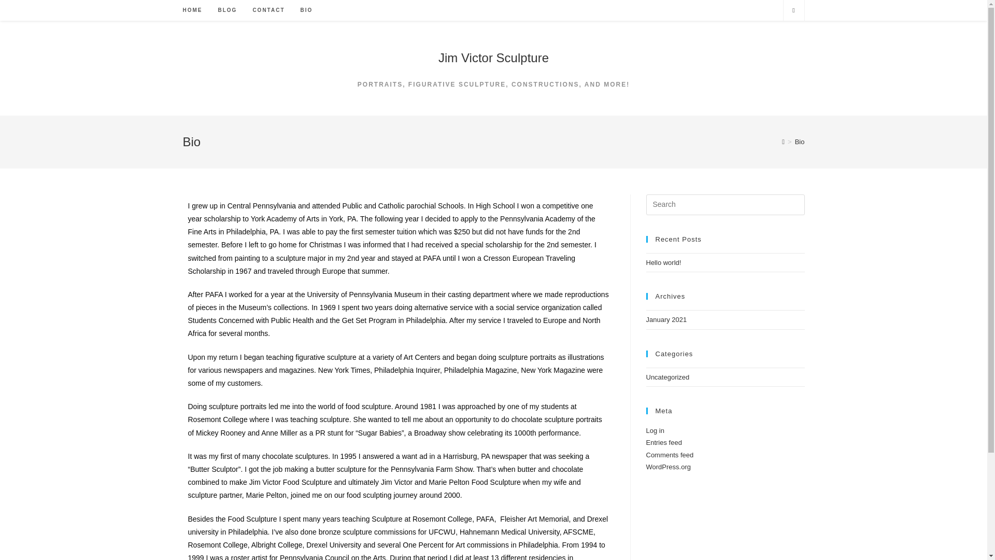  What do you see at coordinates (667, 377) in the screenshot?
I see `Uncategorized` at bounding box center [667, 377].